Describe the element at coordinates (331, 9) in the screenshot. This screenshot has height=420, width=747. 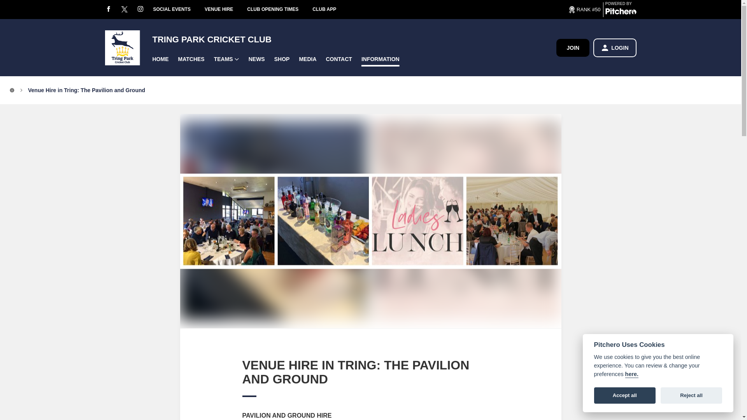
I see `CLUB APP` at that location.